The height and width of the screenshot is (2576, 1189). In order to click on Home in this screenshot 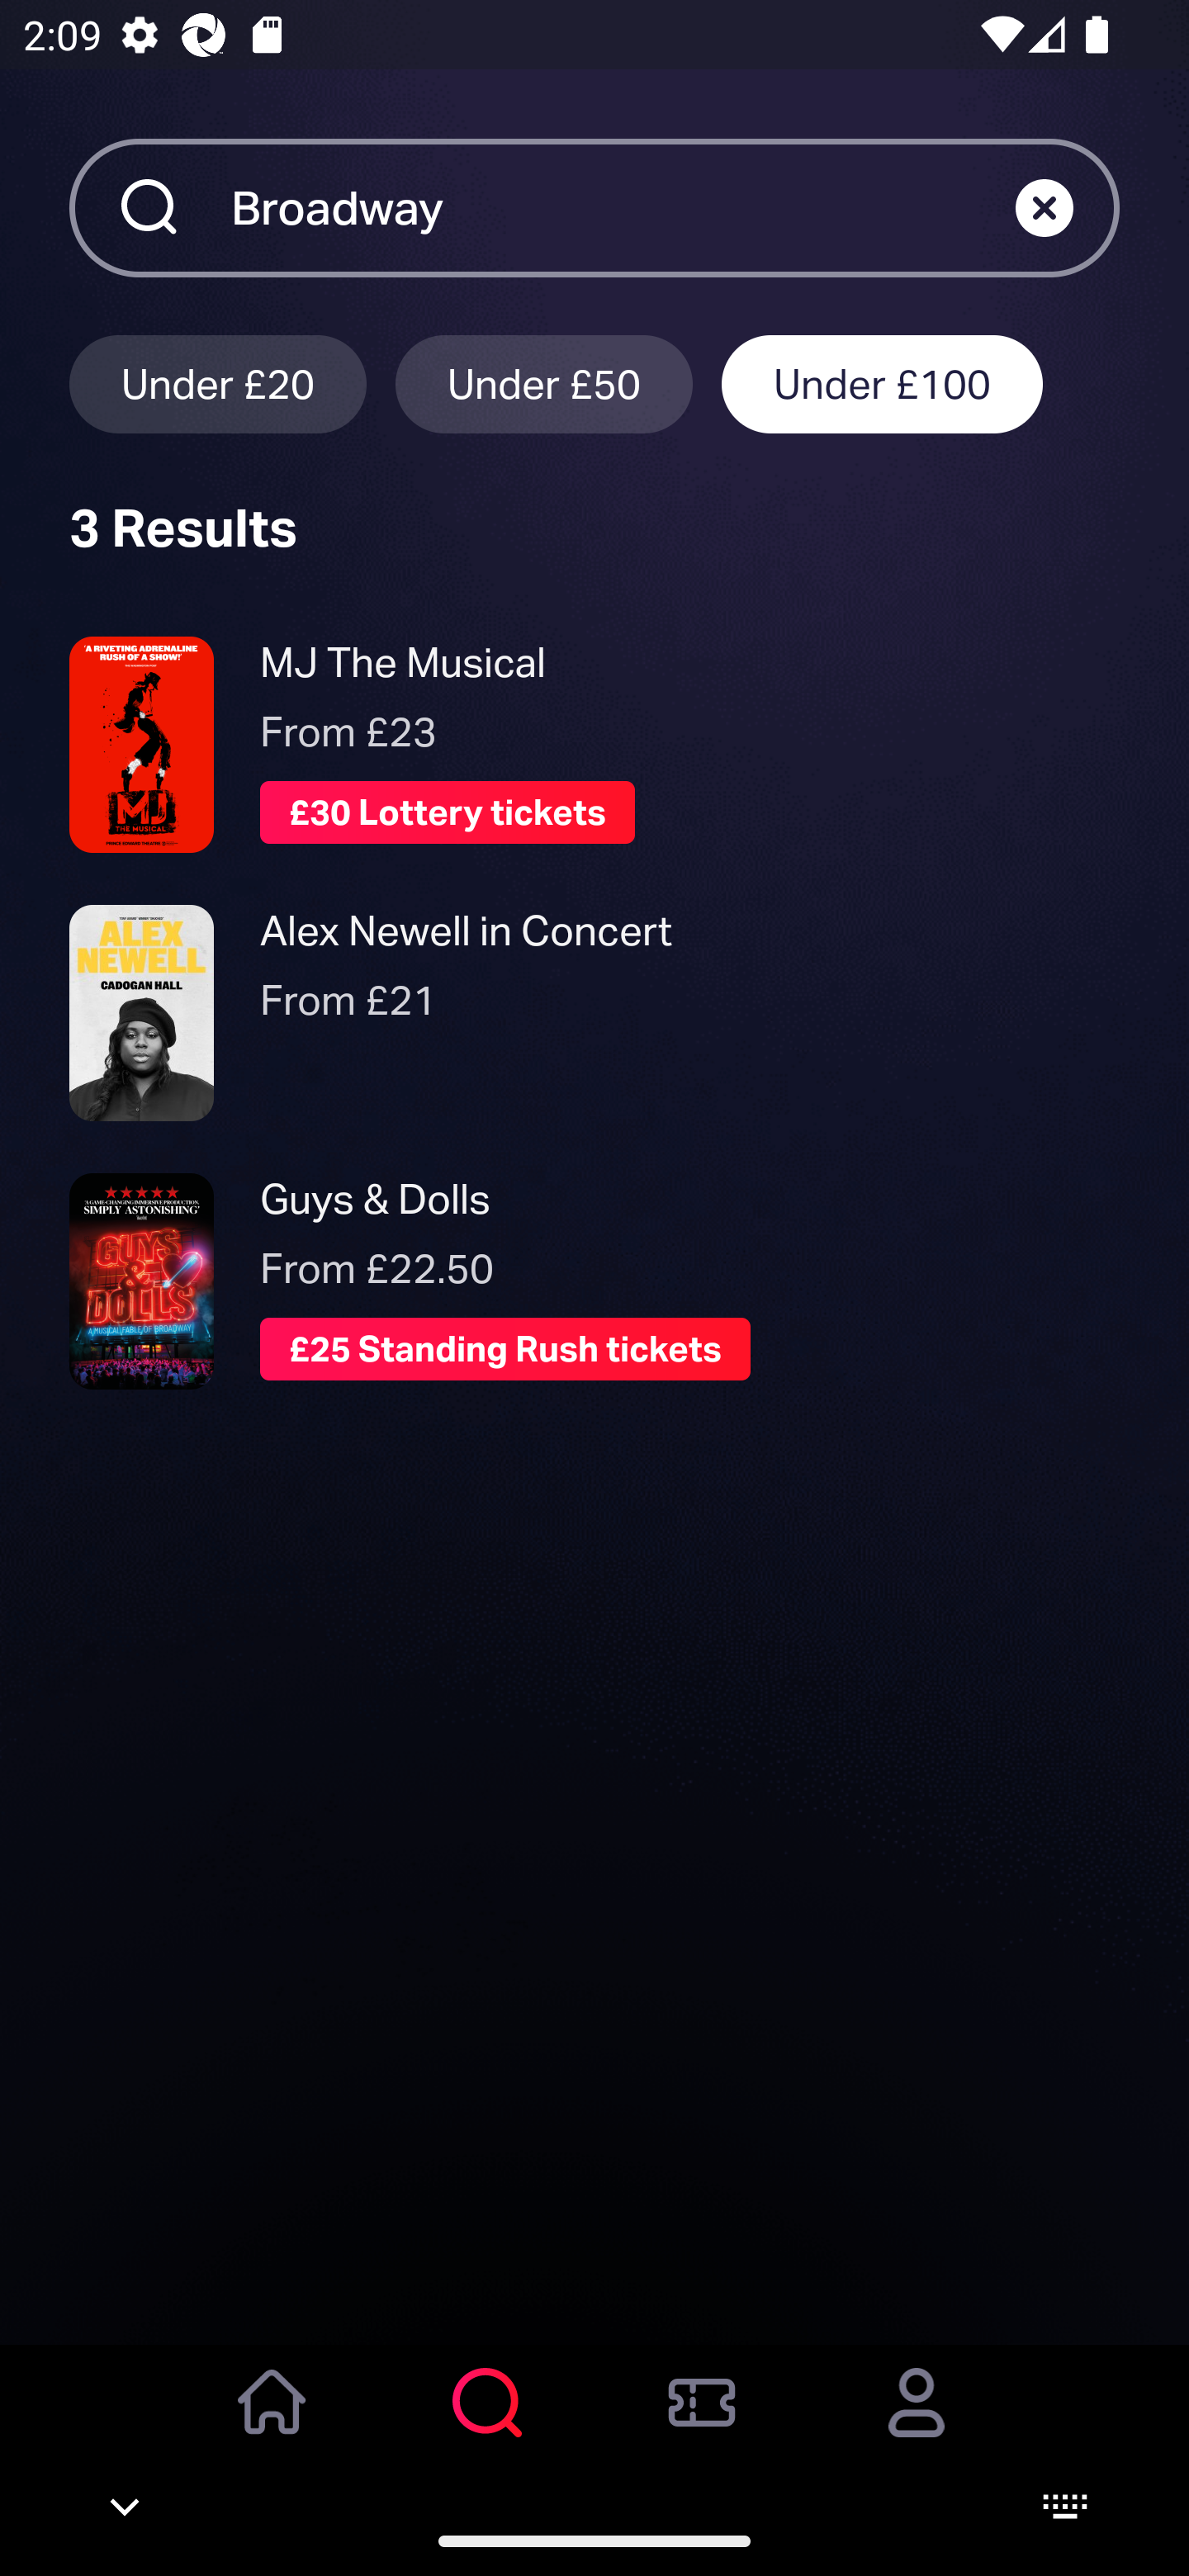, I will do `click(272, 2425)`.